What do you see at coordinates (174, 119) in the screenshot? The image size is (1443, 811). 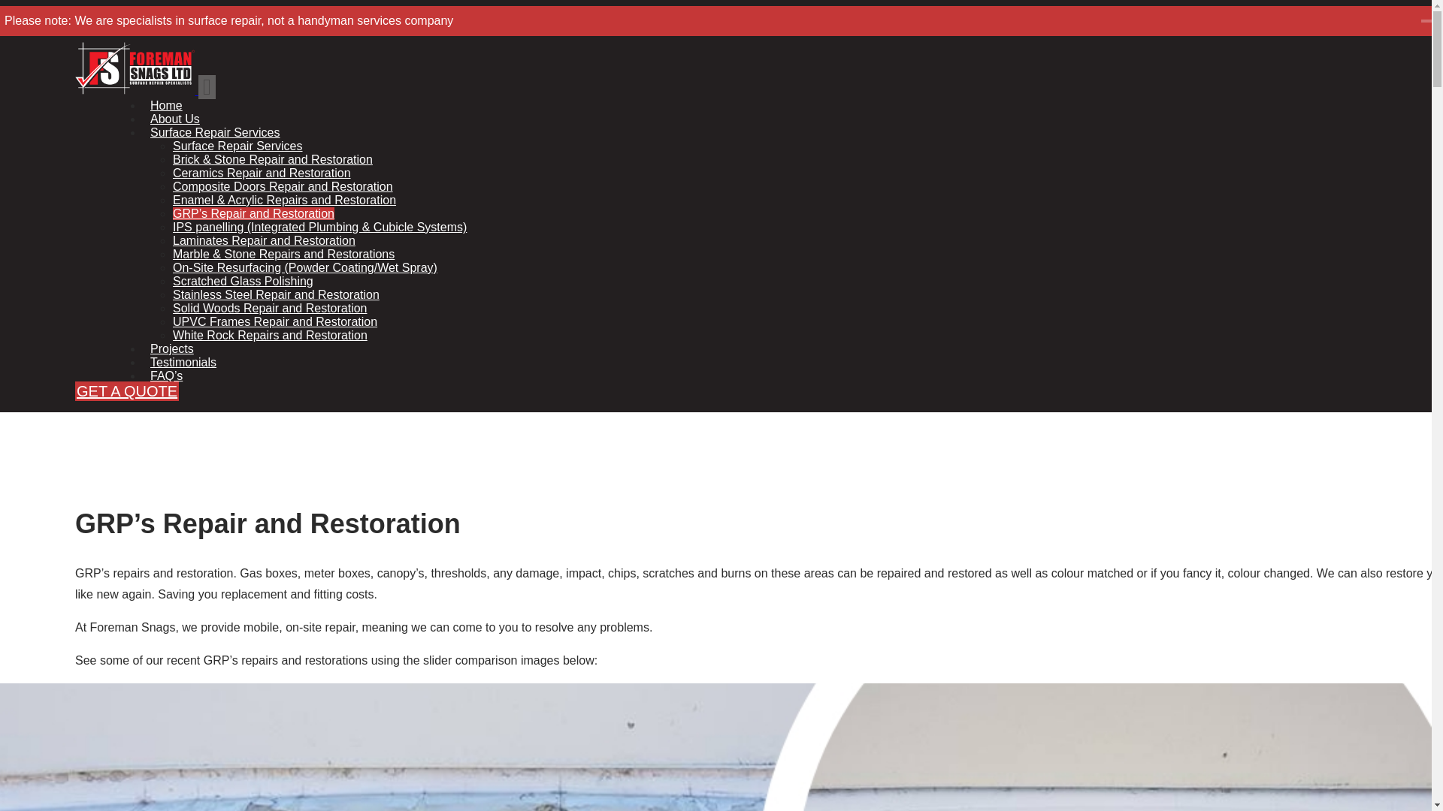 I see `About Us` at bounding box center [174, 119].